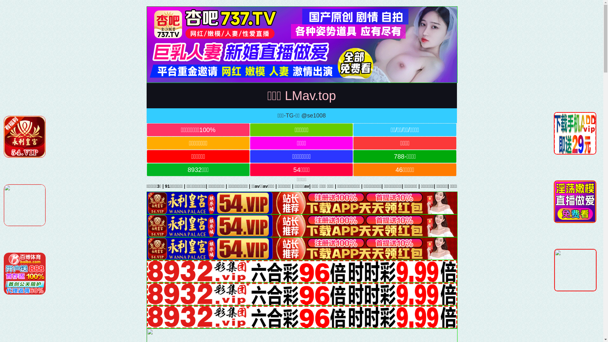 Image resolution: width=608 pixels, height=342 pixels. Describe the element at coordinates (403, 186) in the screenshot. I see `|` at that location.